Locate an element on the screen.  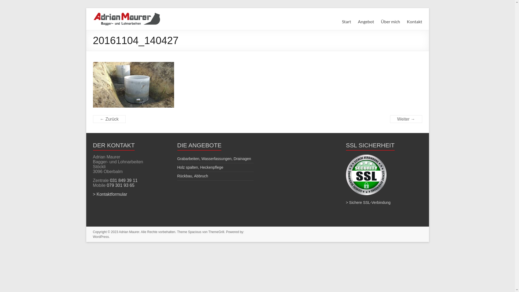
079 301 93 65 is located at coordinates (121, 185).